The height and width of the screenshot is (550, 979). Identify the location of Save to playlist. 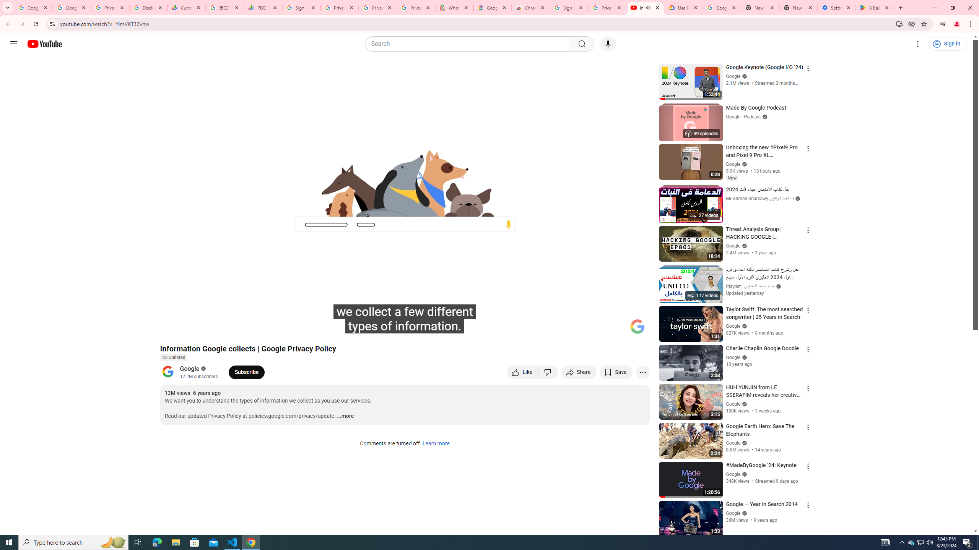
(616, 372).